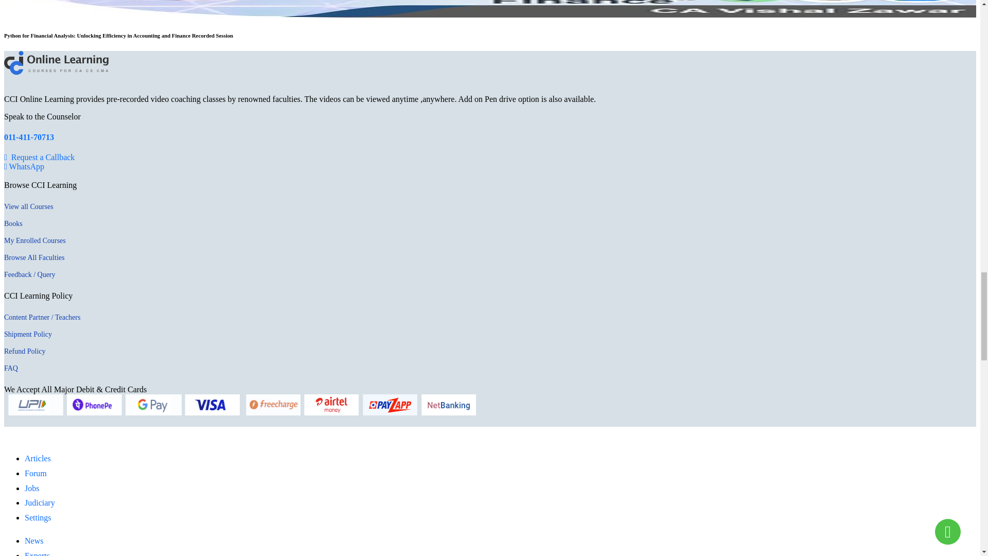 Image resolution: width=988 pixels, height=556 pixels. Describe the element at coordinates (42, 317) in the screenshot. I see `Content Partner ` at that location.